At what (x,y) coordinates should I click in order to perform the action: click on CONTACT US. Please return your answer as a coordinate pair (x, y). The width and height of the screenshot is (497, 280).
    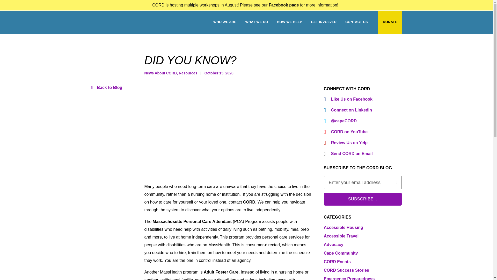
    Looking at the image, I should click on (356, 22).